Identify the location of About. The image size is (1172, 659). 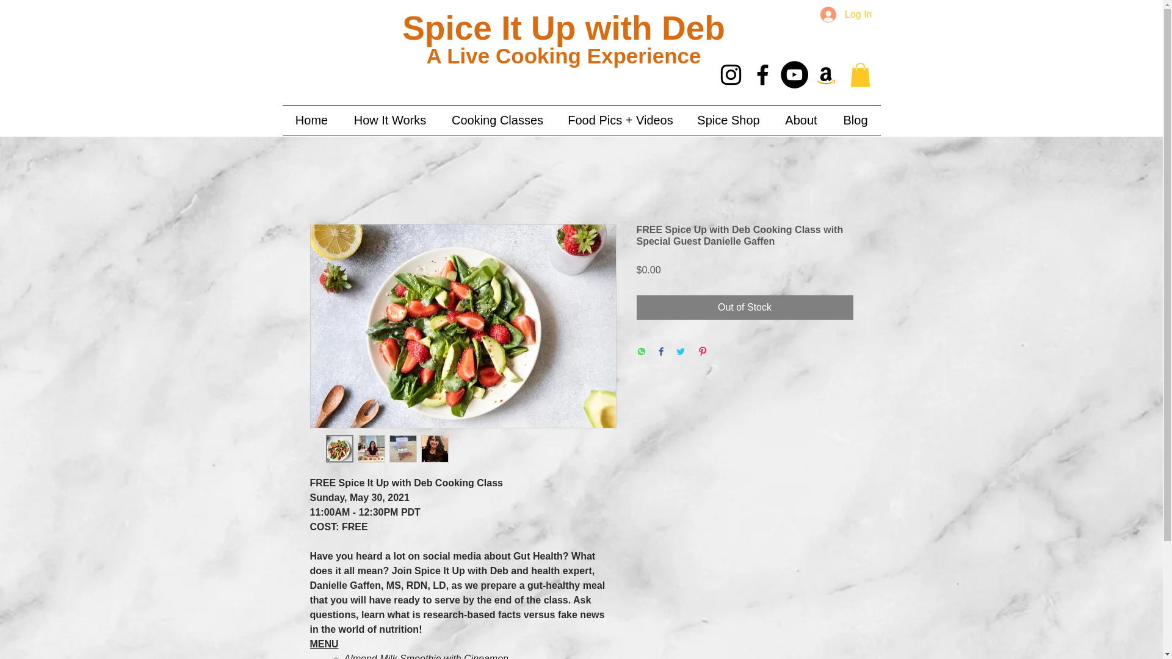
(800, 120).